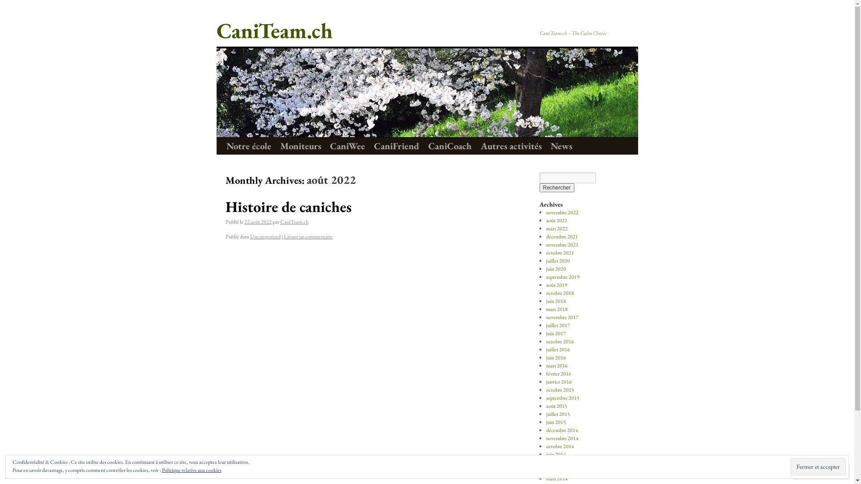  What do you see at coordinates (559, 382) in the screenshot?
I see `janvier 2016` at bounding box center [559, 382].